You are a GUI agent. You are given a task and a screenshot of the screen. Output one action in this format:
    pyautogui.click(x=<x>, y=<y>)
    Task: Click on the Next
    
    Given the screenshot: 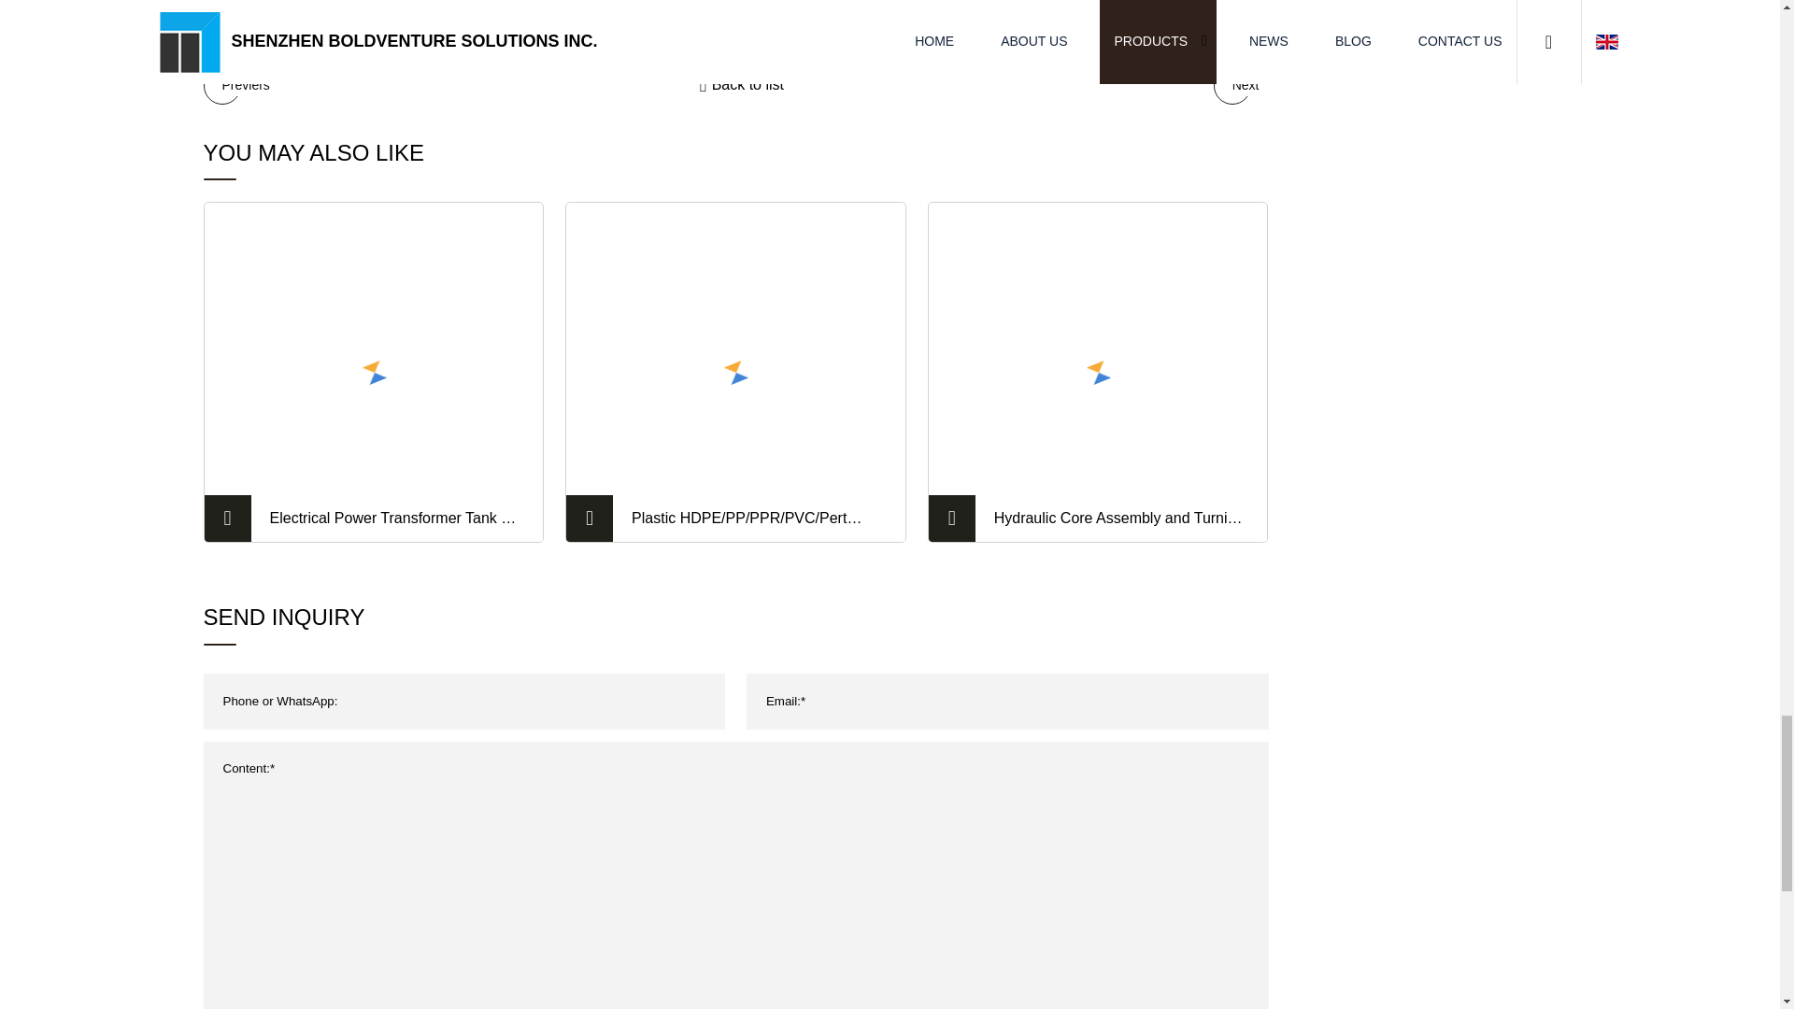 What is the action you would take?
    pyautogui.click(x=1236, y=86)
    